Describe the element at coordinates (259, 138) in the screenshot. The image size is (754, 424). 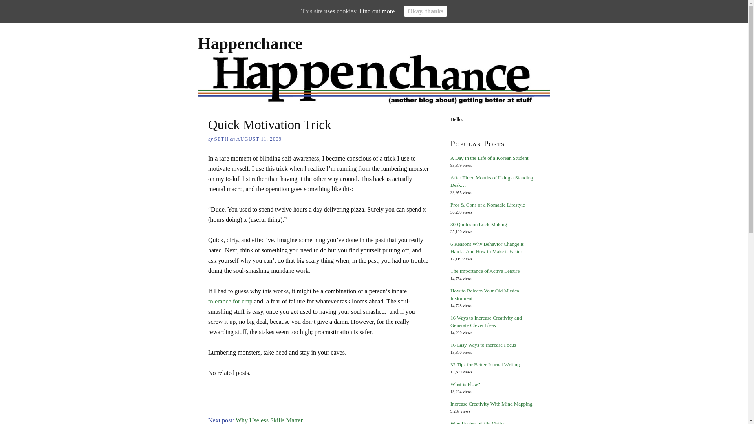
I see `2009-08-11` at that location.